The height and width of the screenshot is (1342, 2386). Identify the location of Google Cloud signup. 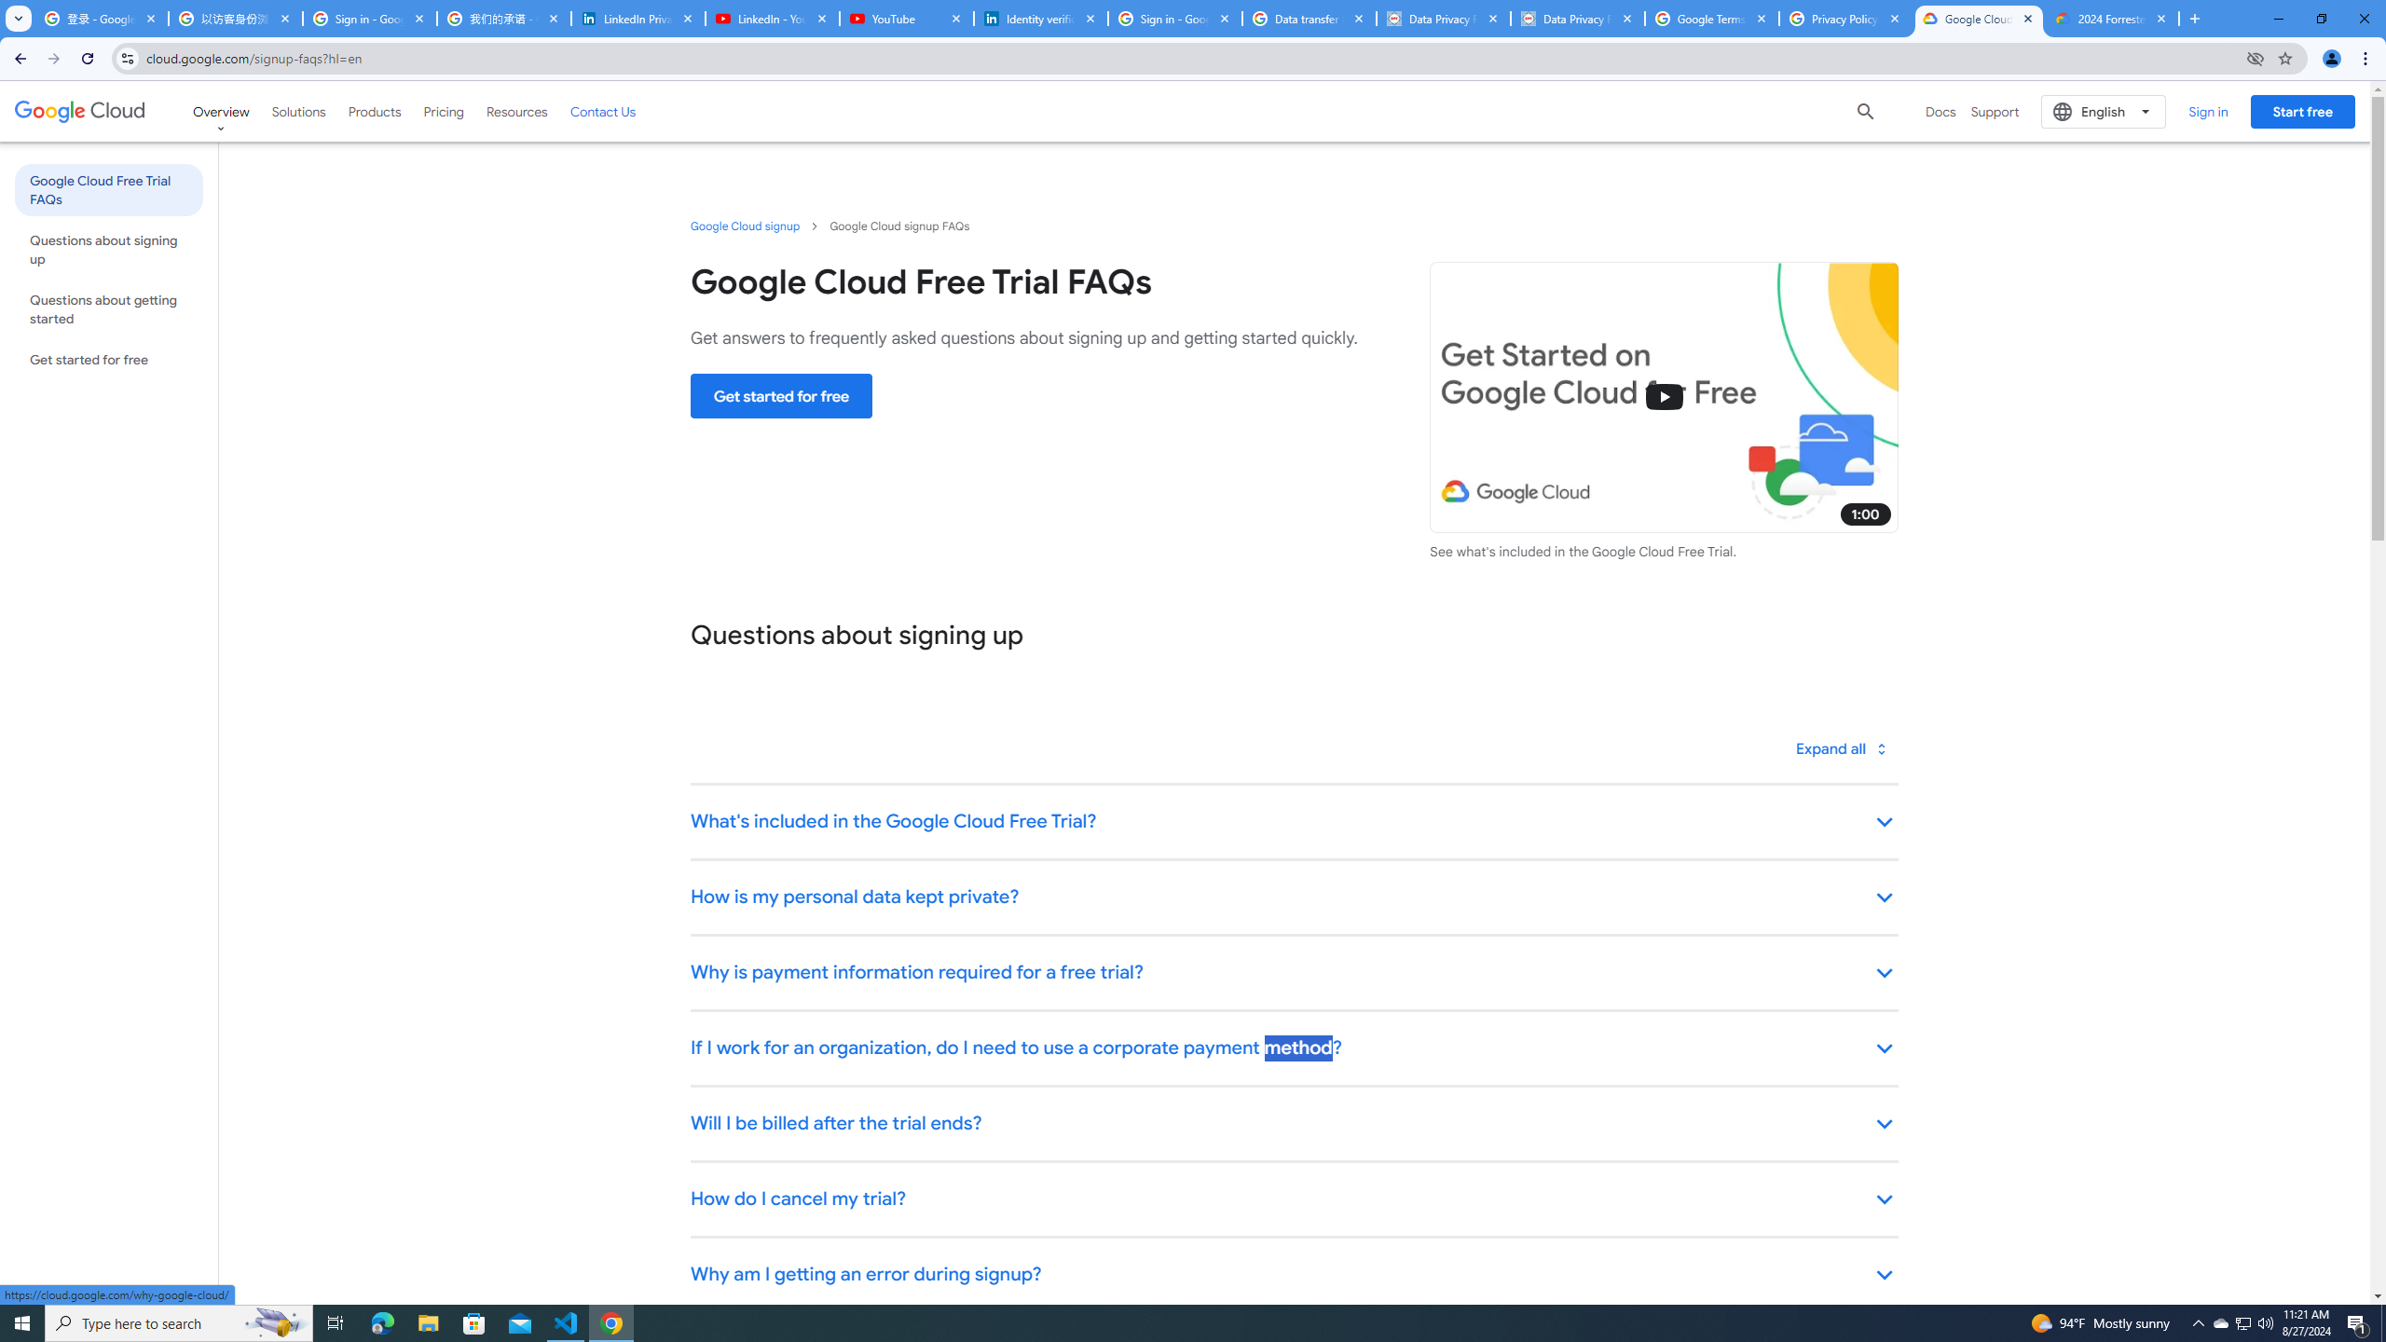
(746, 226).